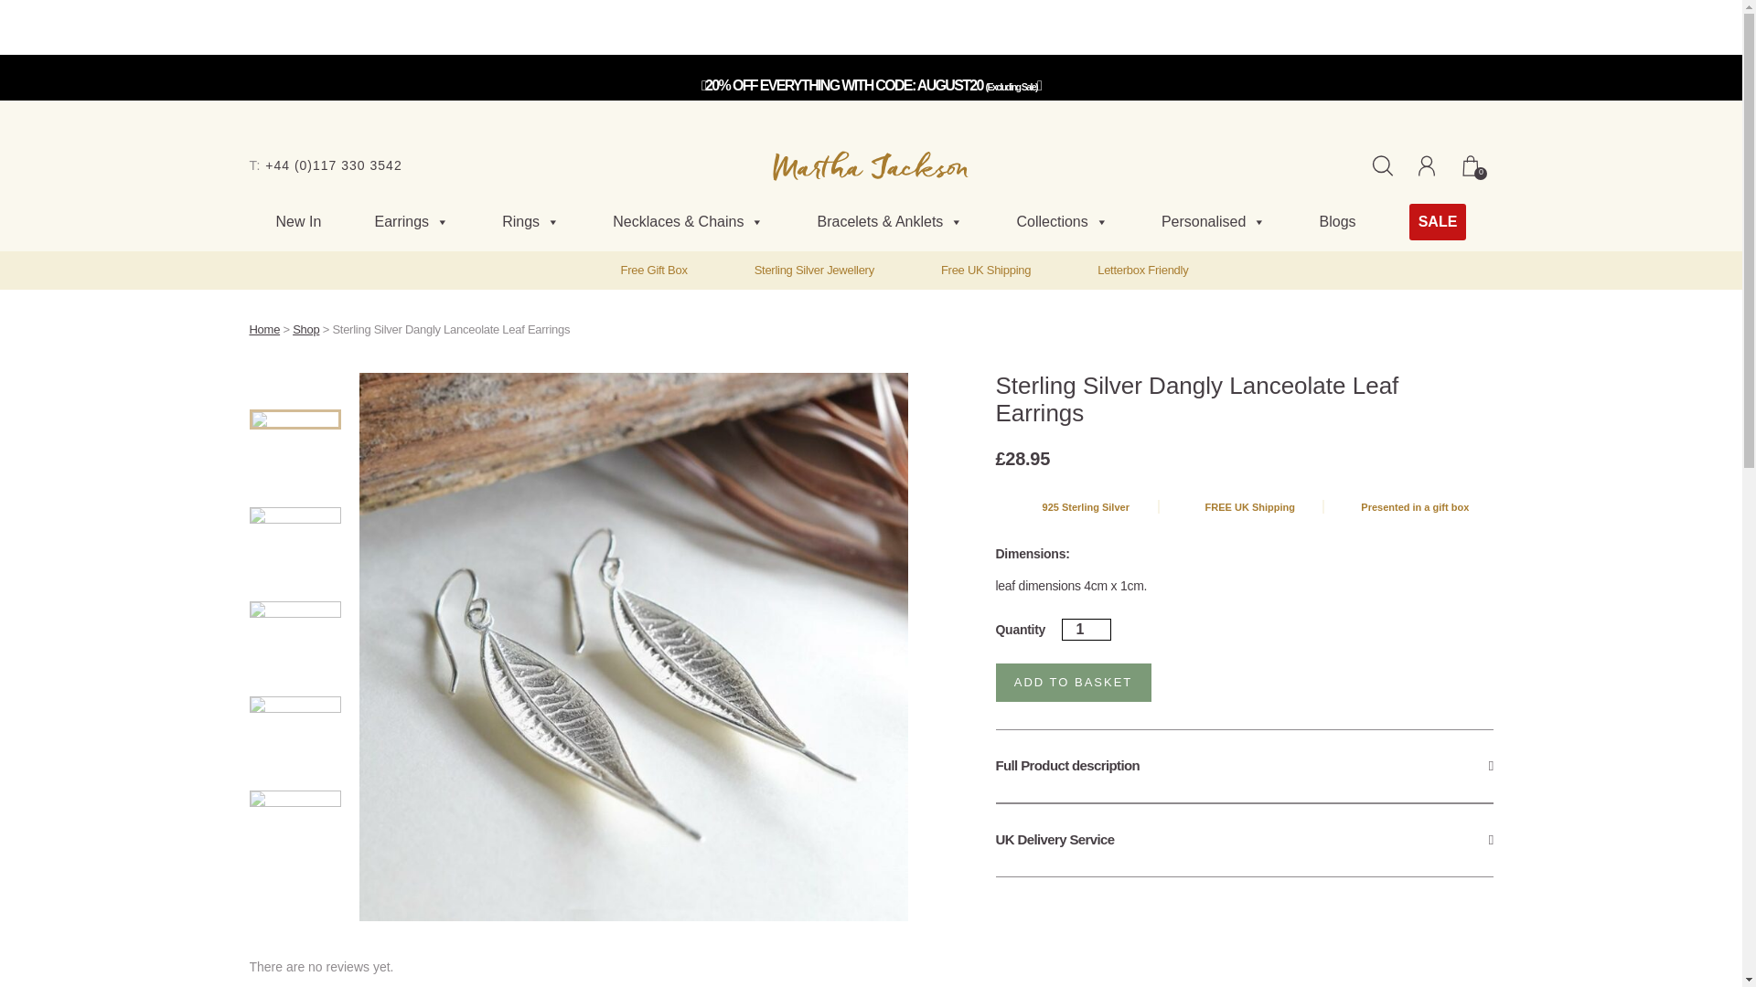 Image resolution: width=1756 pixels, height=987 pixels. What do you see at coordinates (412, 221) in the screenshot?
I see `Earrings` at bounding box center [412, 221].